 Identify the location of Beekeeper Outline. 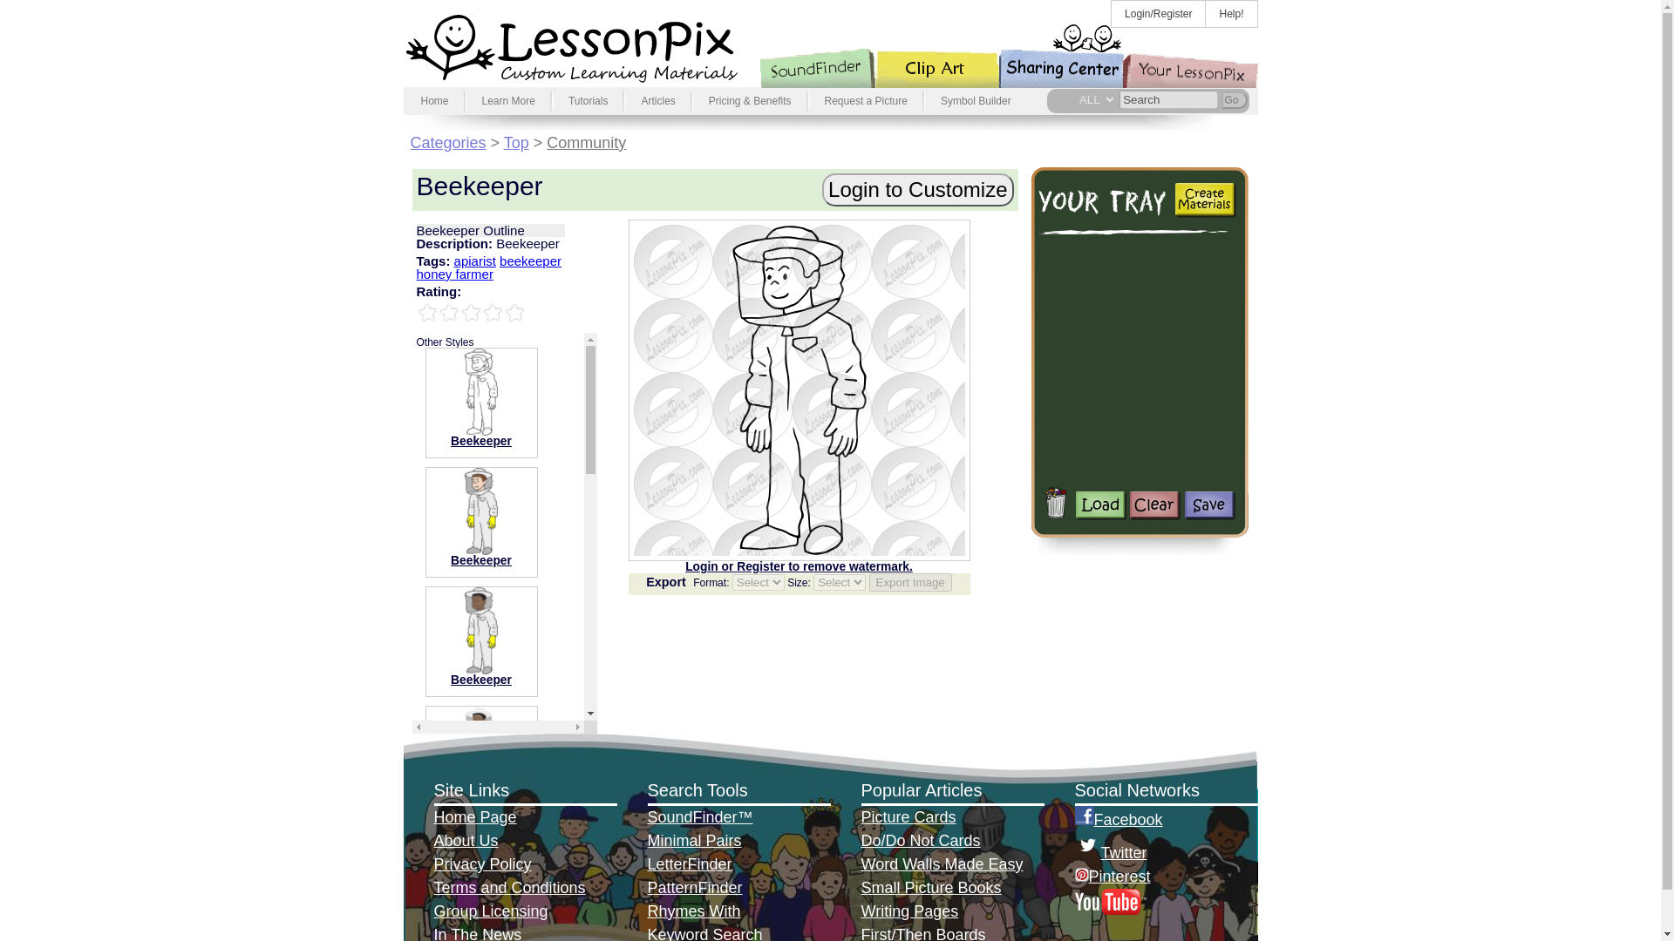
(481, 441).